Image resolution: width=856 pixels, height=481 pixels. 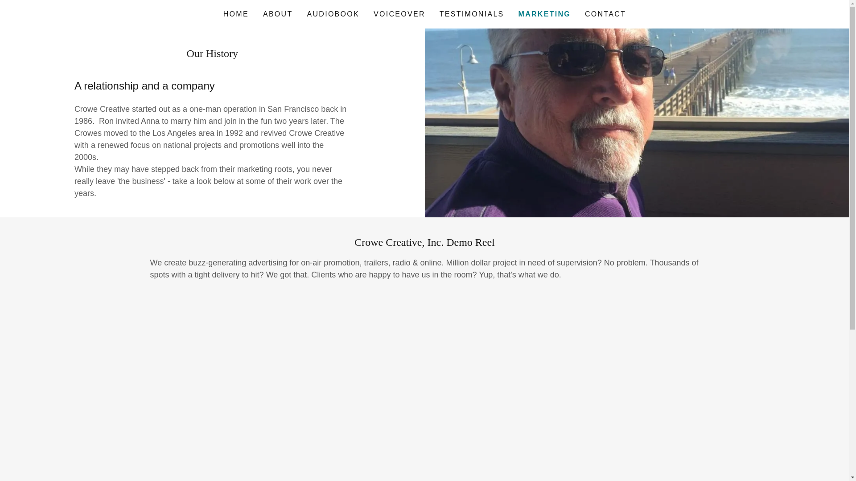 What do you see at coordinates (277, 14) in the screenshot?
I see `ABOUT` at bounding box center [277, 14].